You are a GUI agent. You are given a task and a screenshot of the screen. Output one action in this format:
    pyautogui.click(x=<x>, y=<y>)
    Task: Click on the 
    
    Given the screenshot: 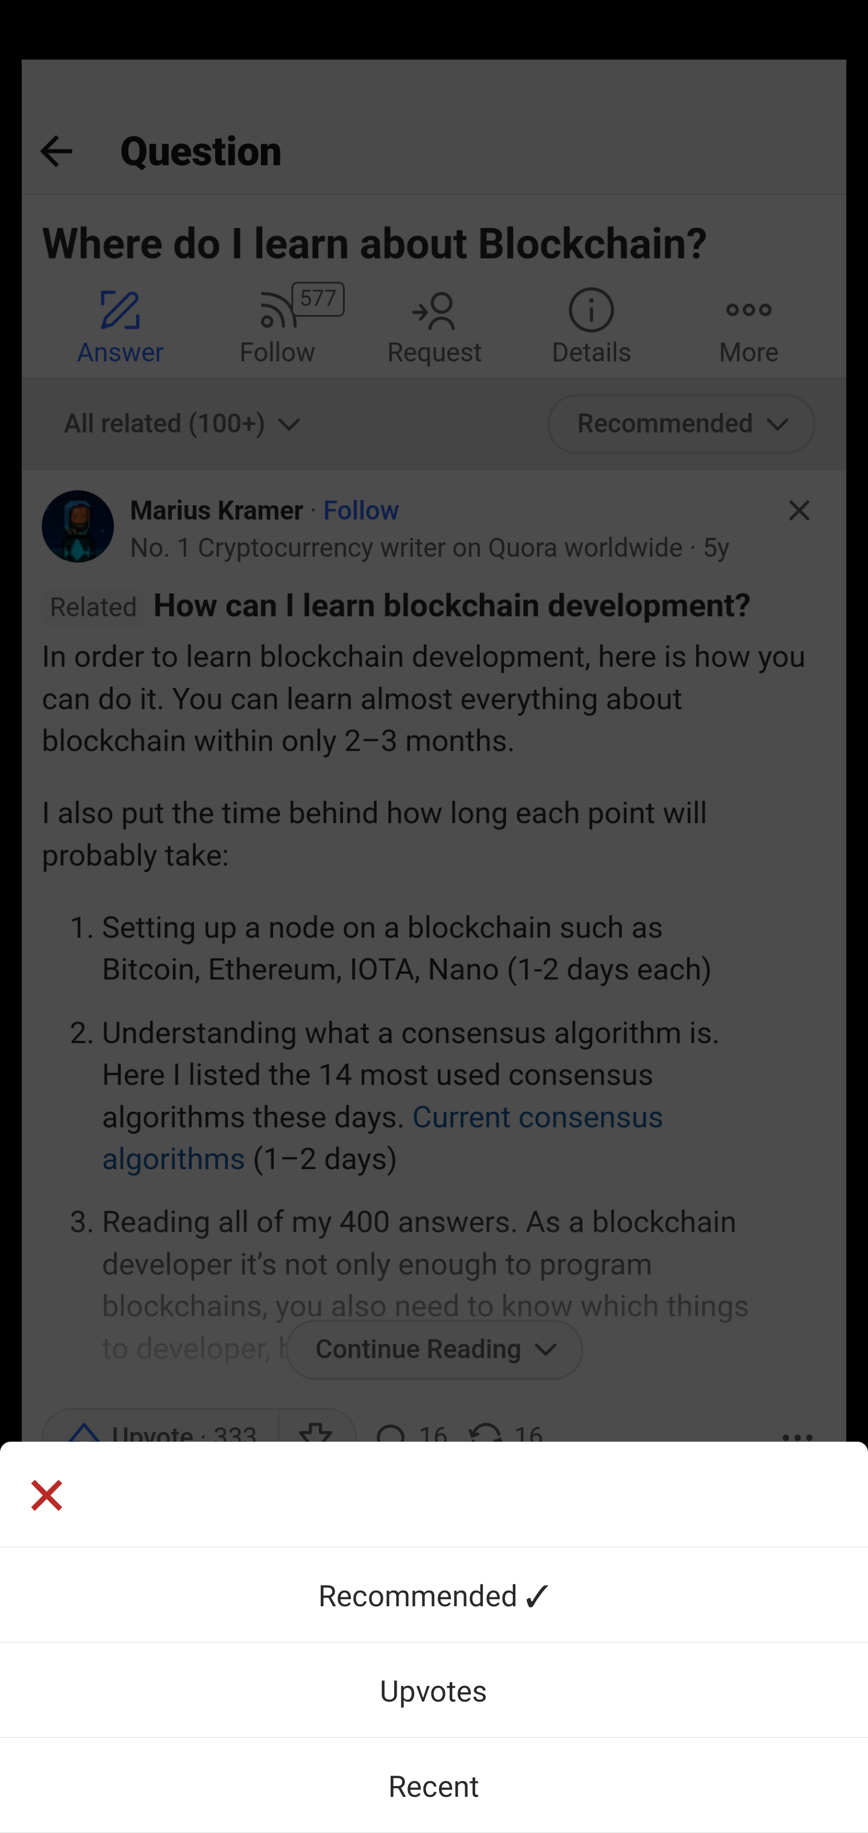 What is the action you would take?
    pyautogui.click(x=46, y=1498)
    